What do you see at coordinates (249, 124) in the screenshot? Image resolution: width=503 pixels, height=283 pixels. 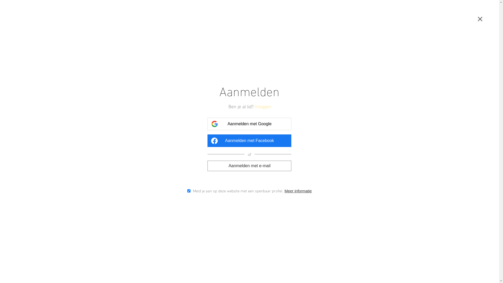 I see `Aanmelden met Google` at bounding box center [249, 124].